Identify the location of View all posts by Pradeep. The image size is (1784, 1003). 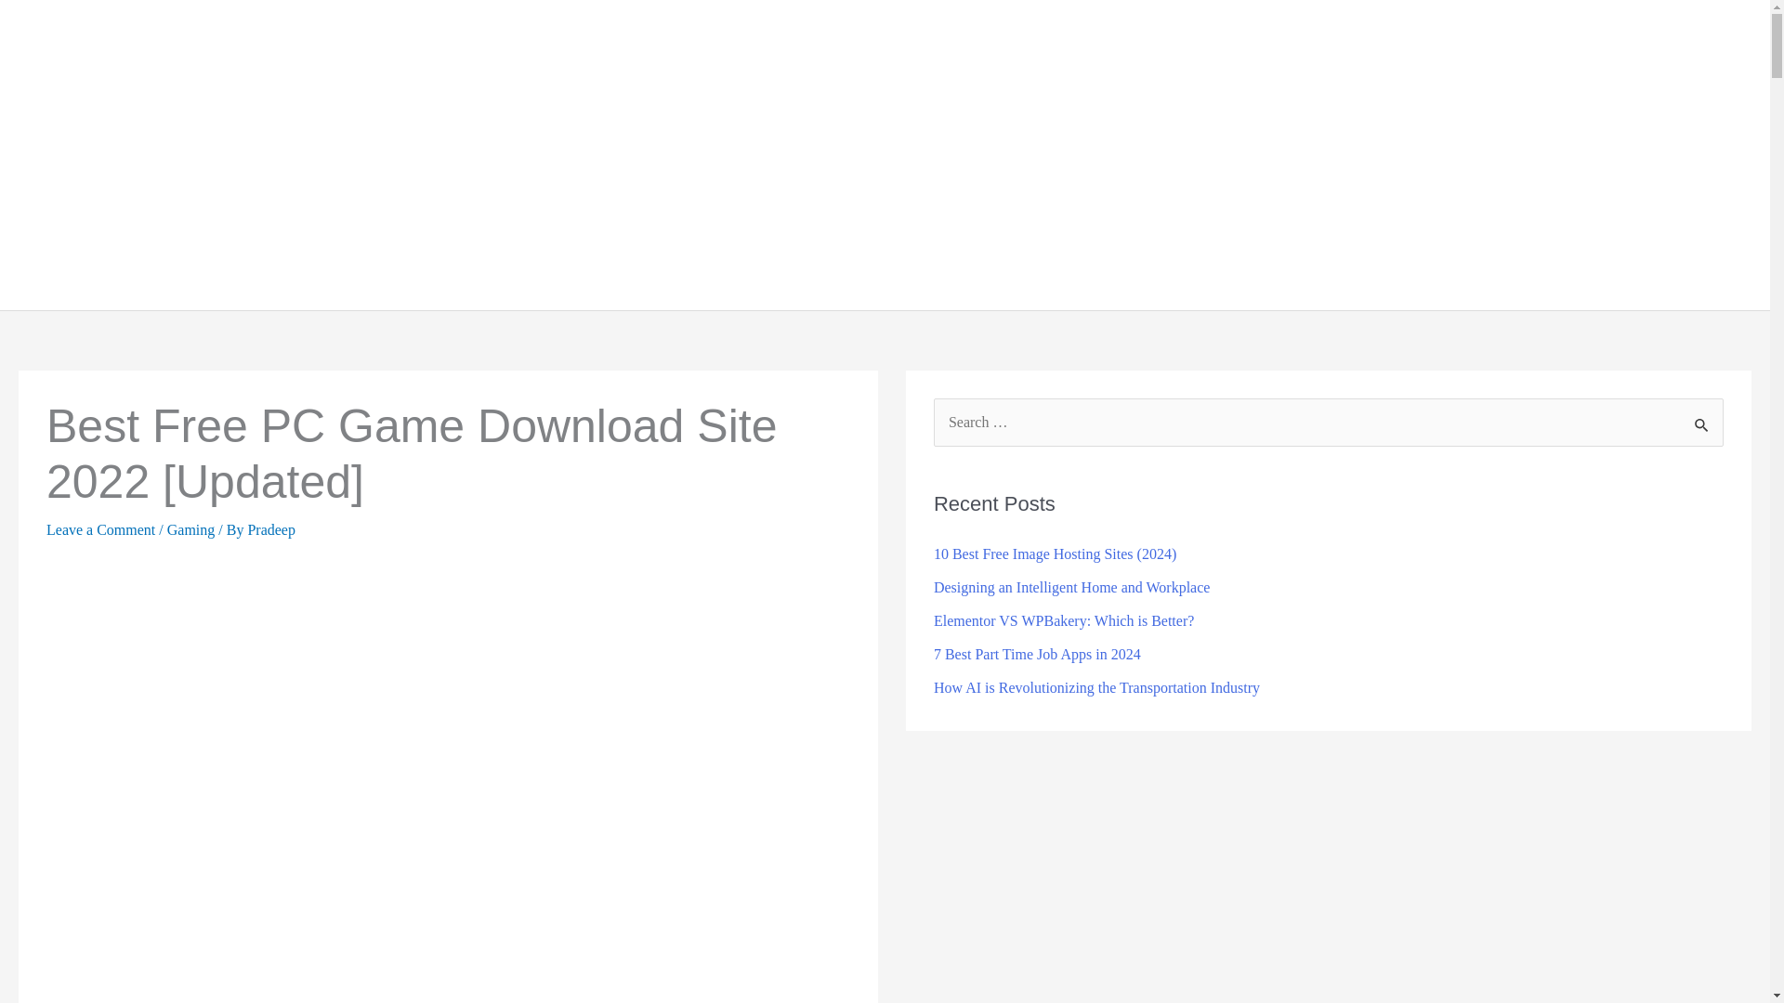
(271, 529).